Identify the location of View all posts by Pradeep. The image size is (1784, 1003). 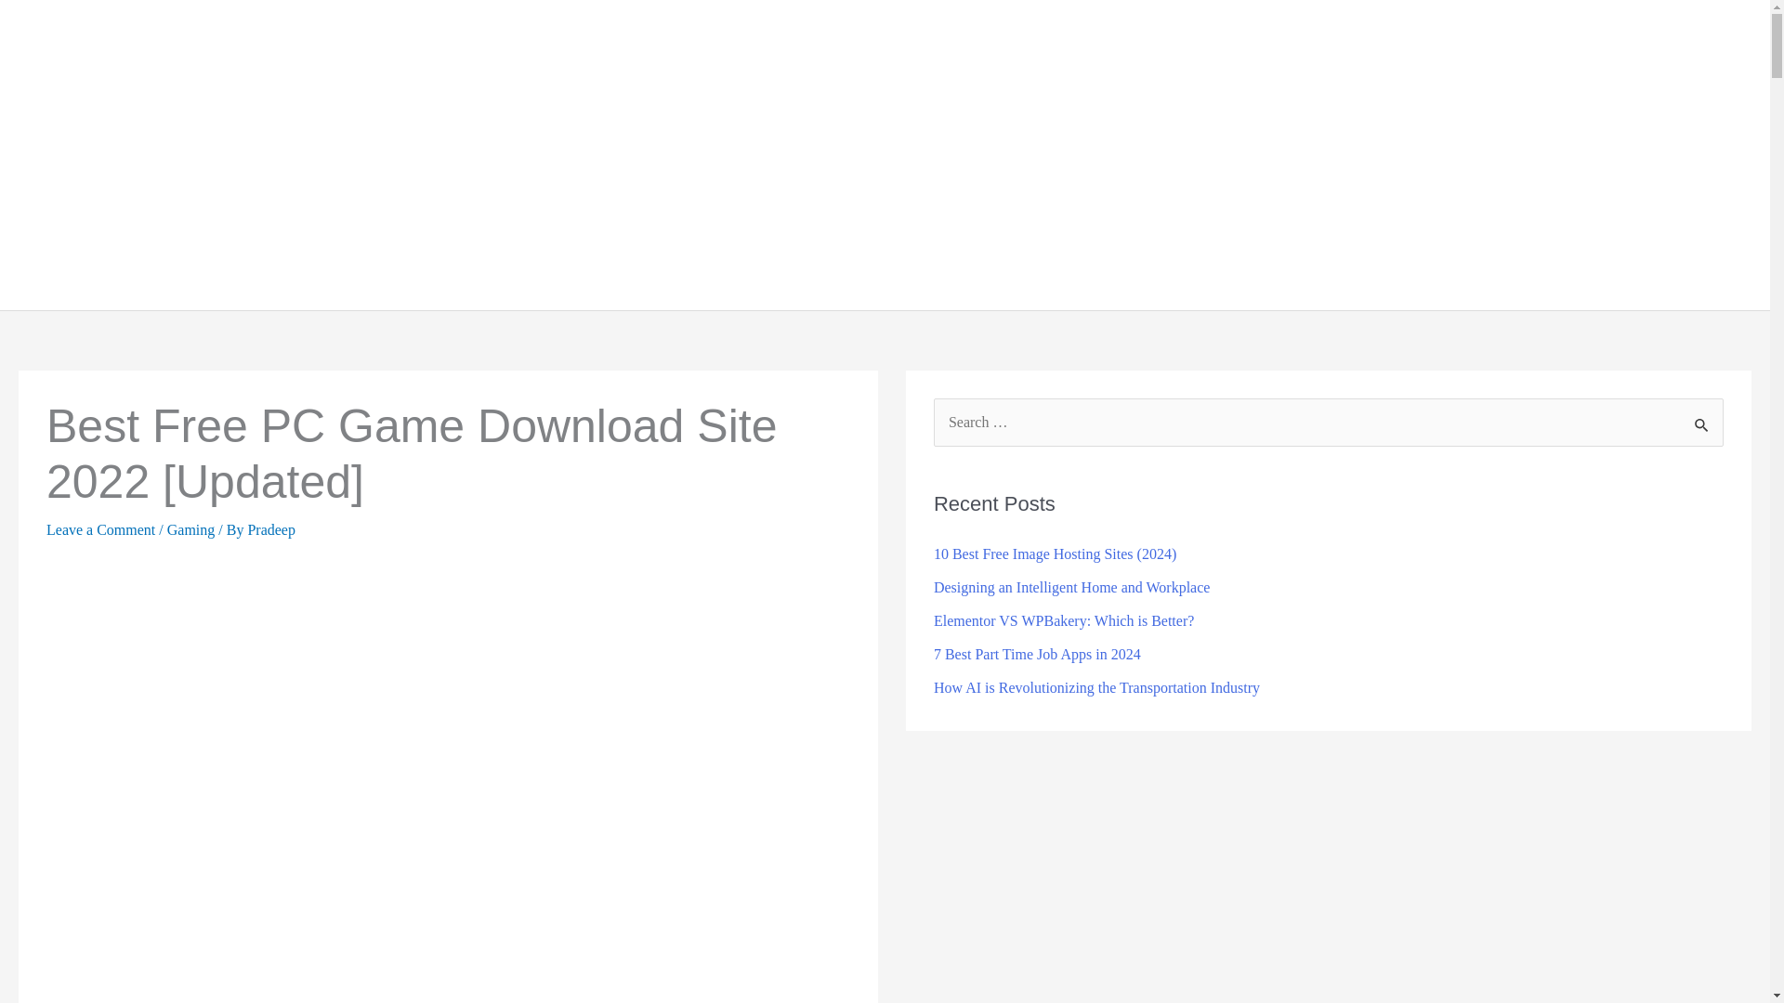
(271, 529).